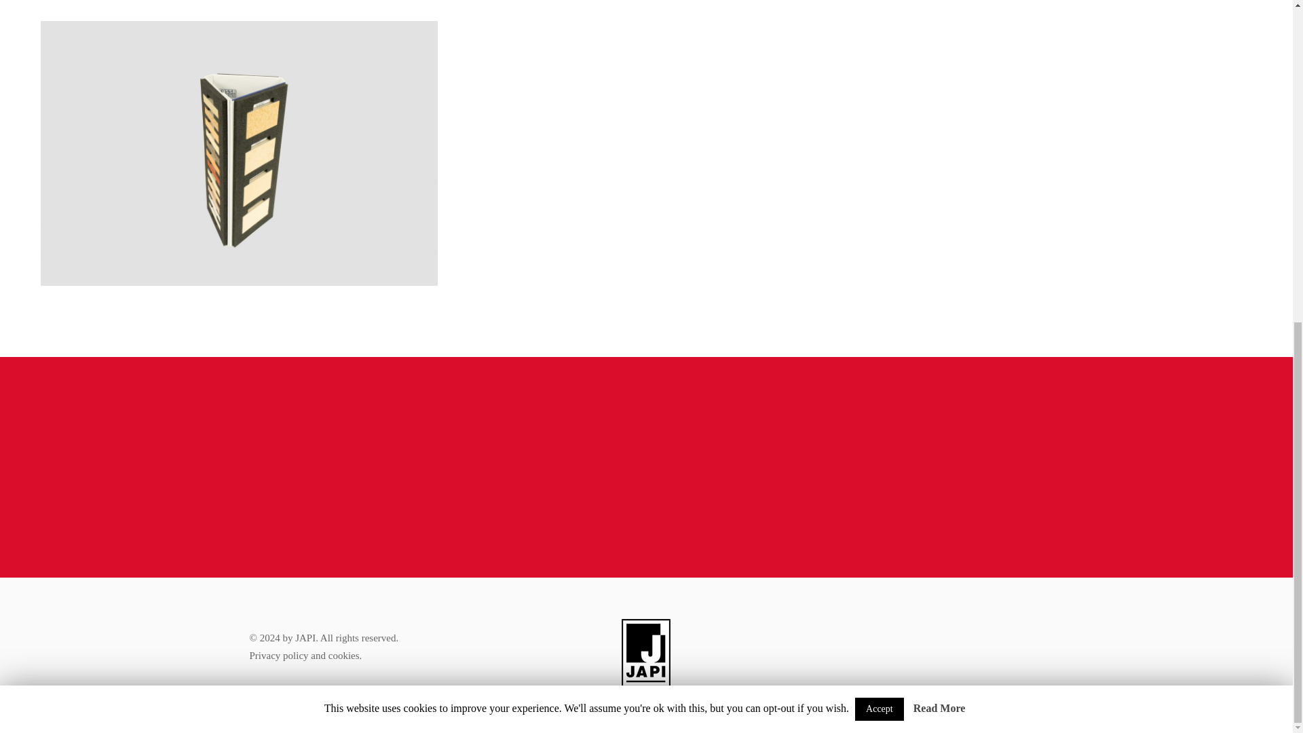  Describe the element at coordinates (880, 137) in the screenshot. I see `Accept` at that location.